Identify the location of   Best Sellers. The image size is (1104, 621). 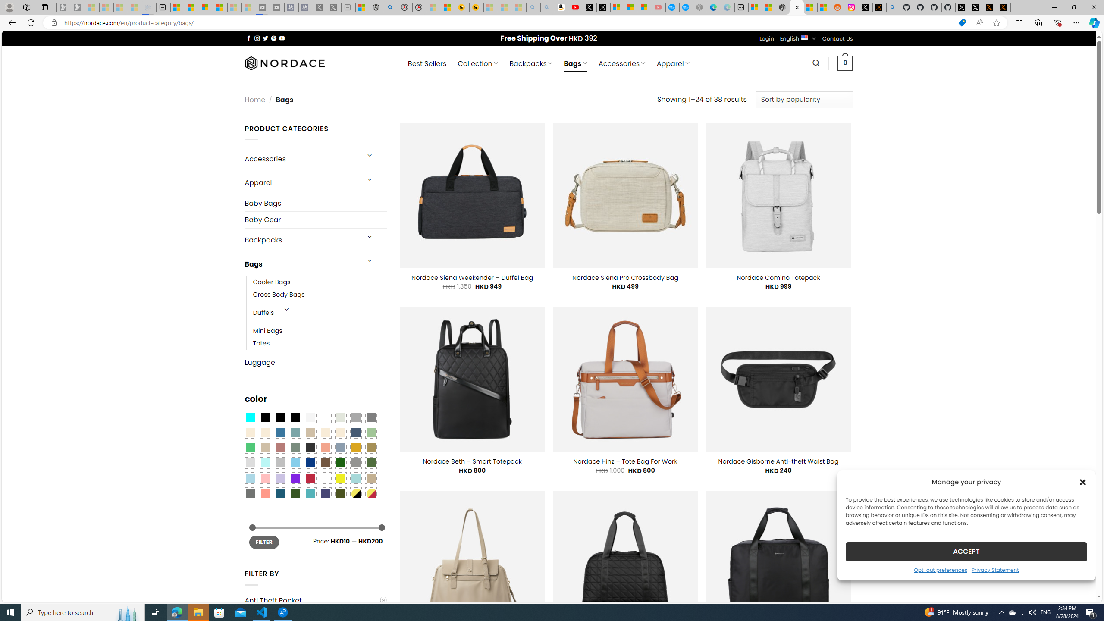
(427, 63).